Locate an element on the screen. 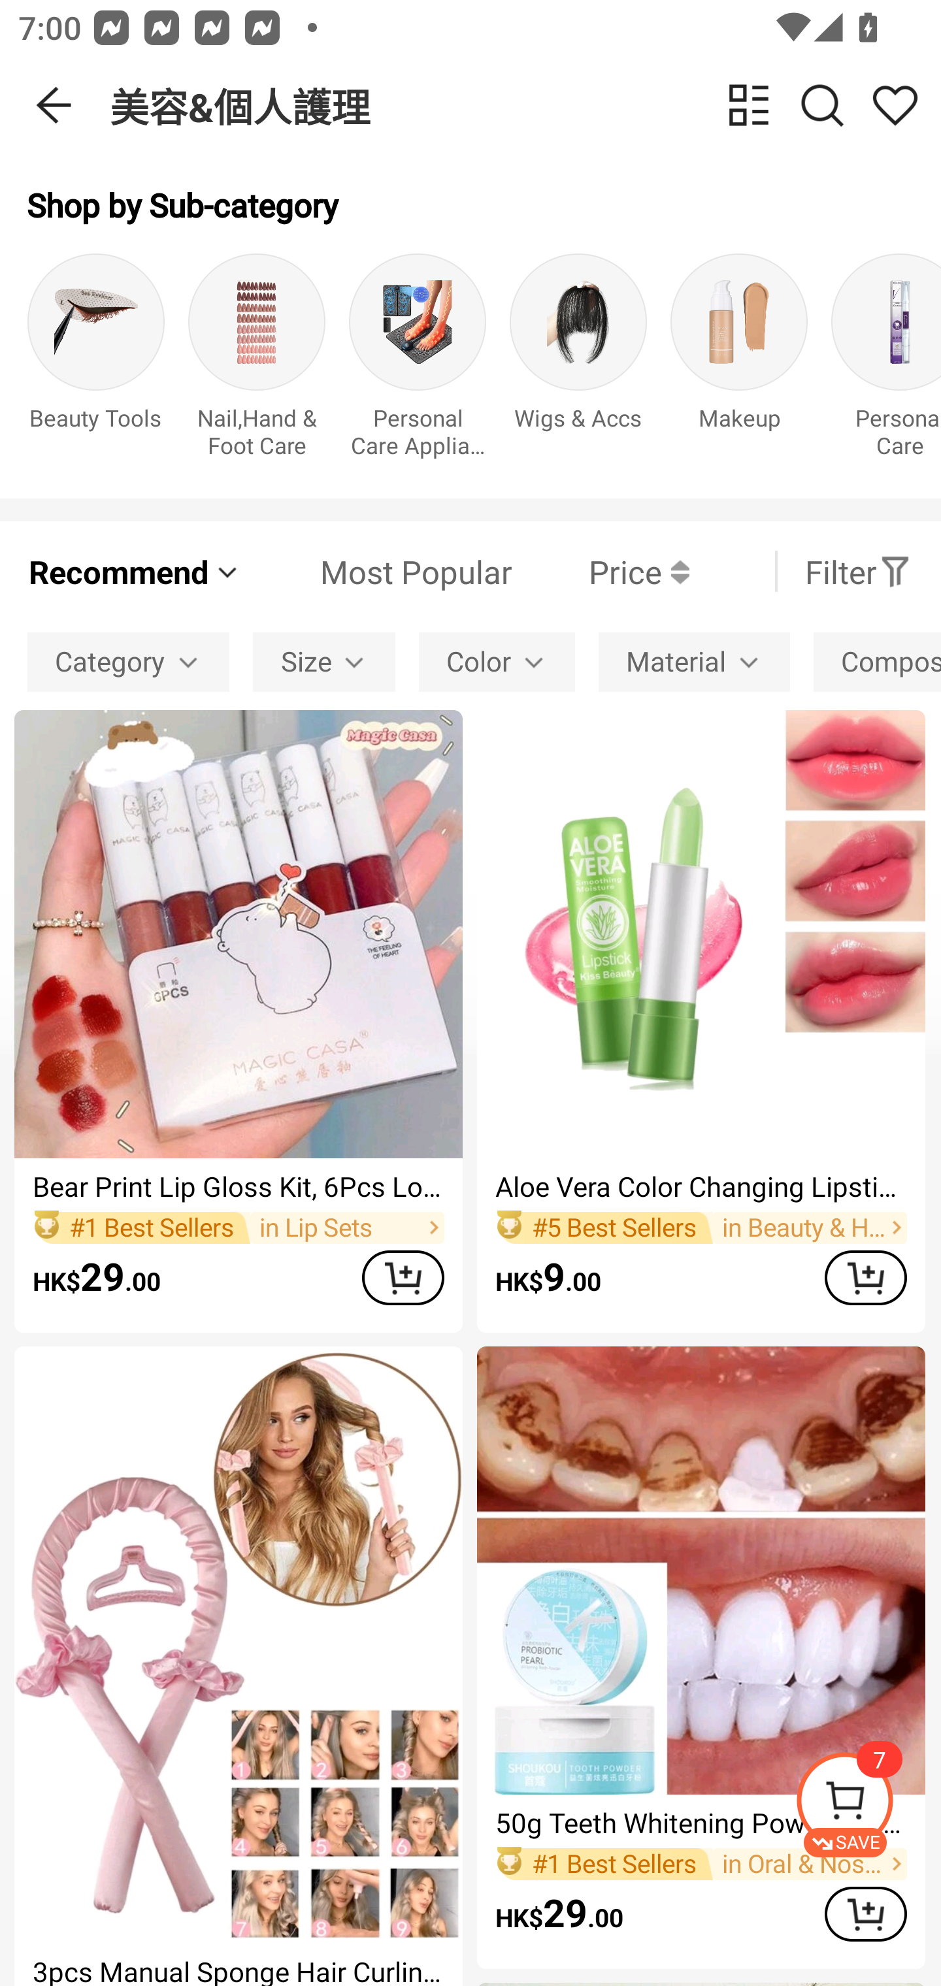  change view is located at coordinates (749, 105).